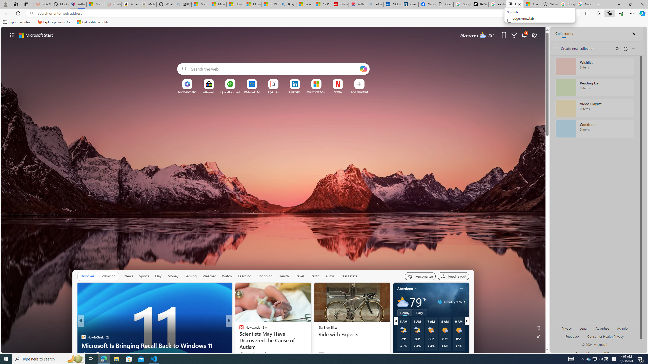 The width and height of the screenshot is (648, 364). Describe the element at coordinates (324, 22) in the screenshot. I see `Favorites bar` at that location.